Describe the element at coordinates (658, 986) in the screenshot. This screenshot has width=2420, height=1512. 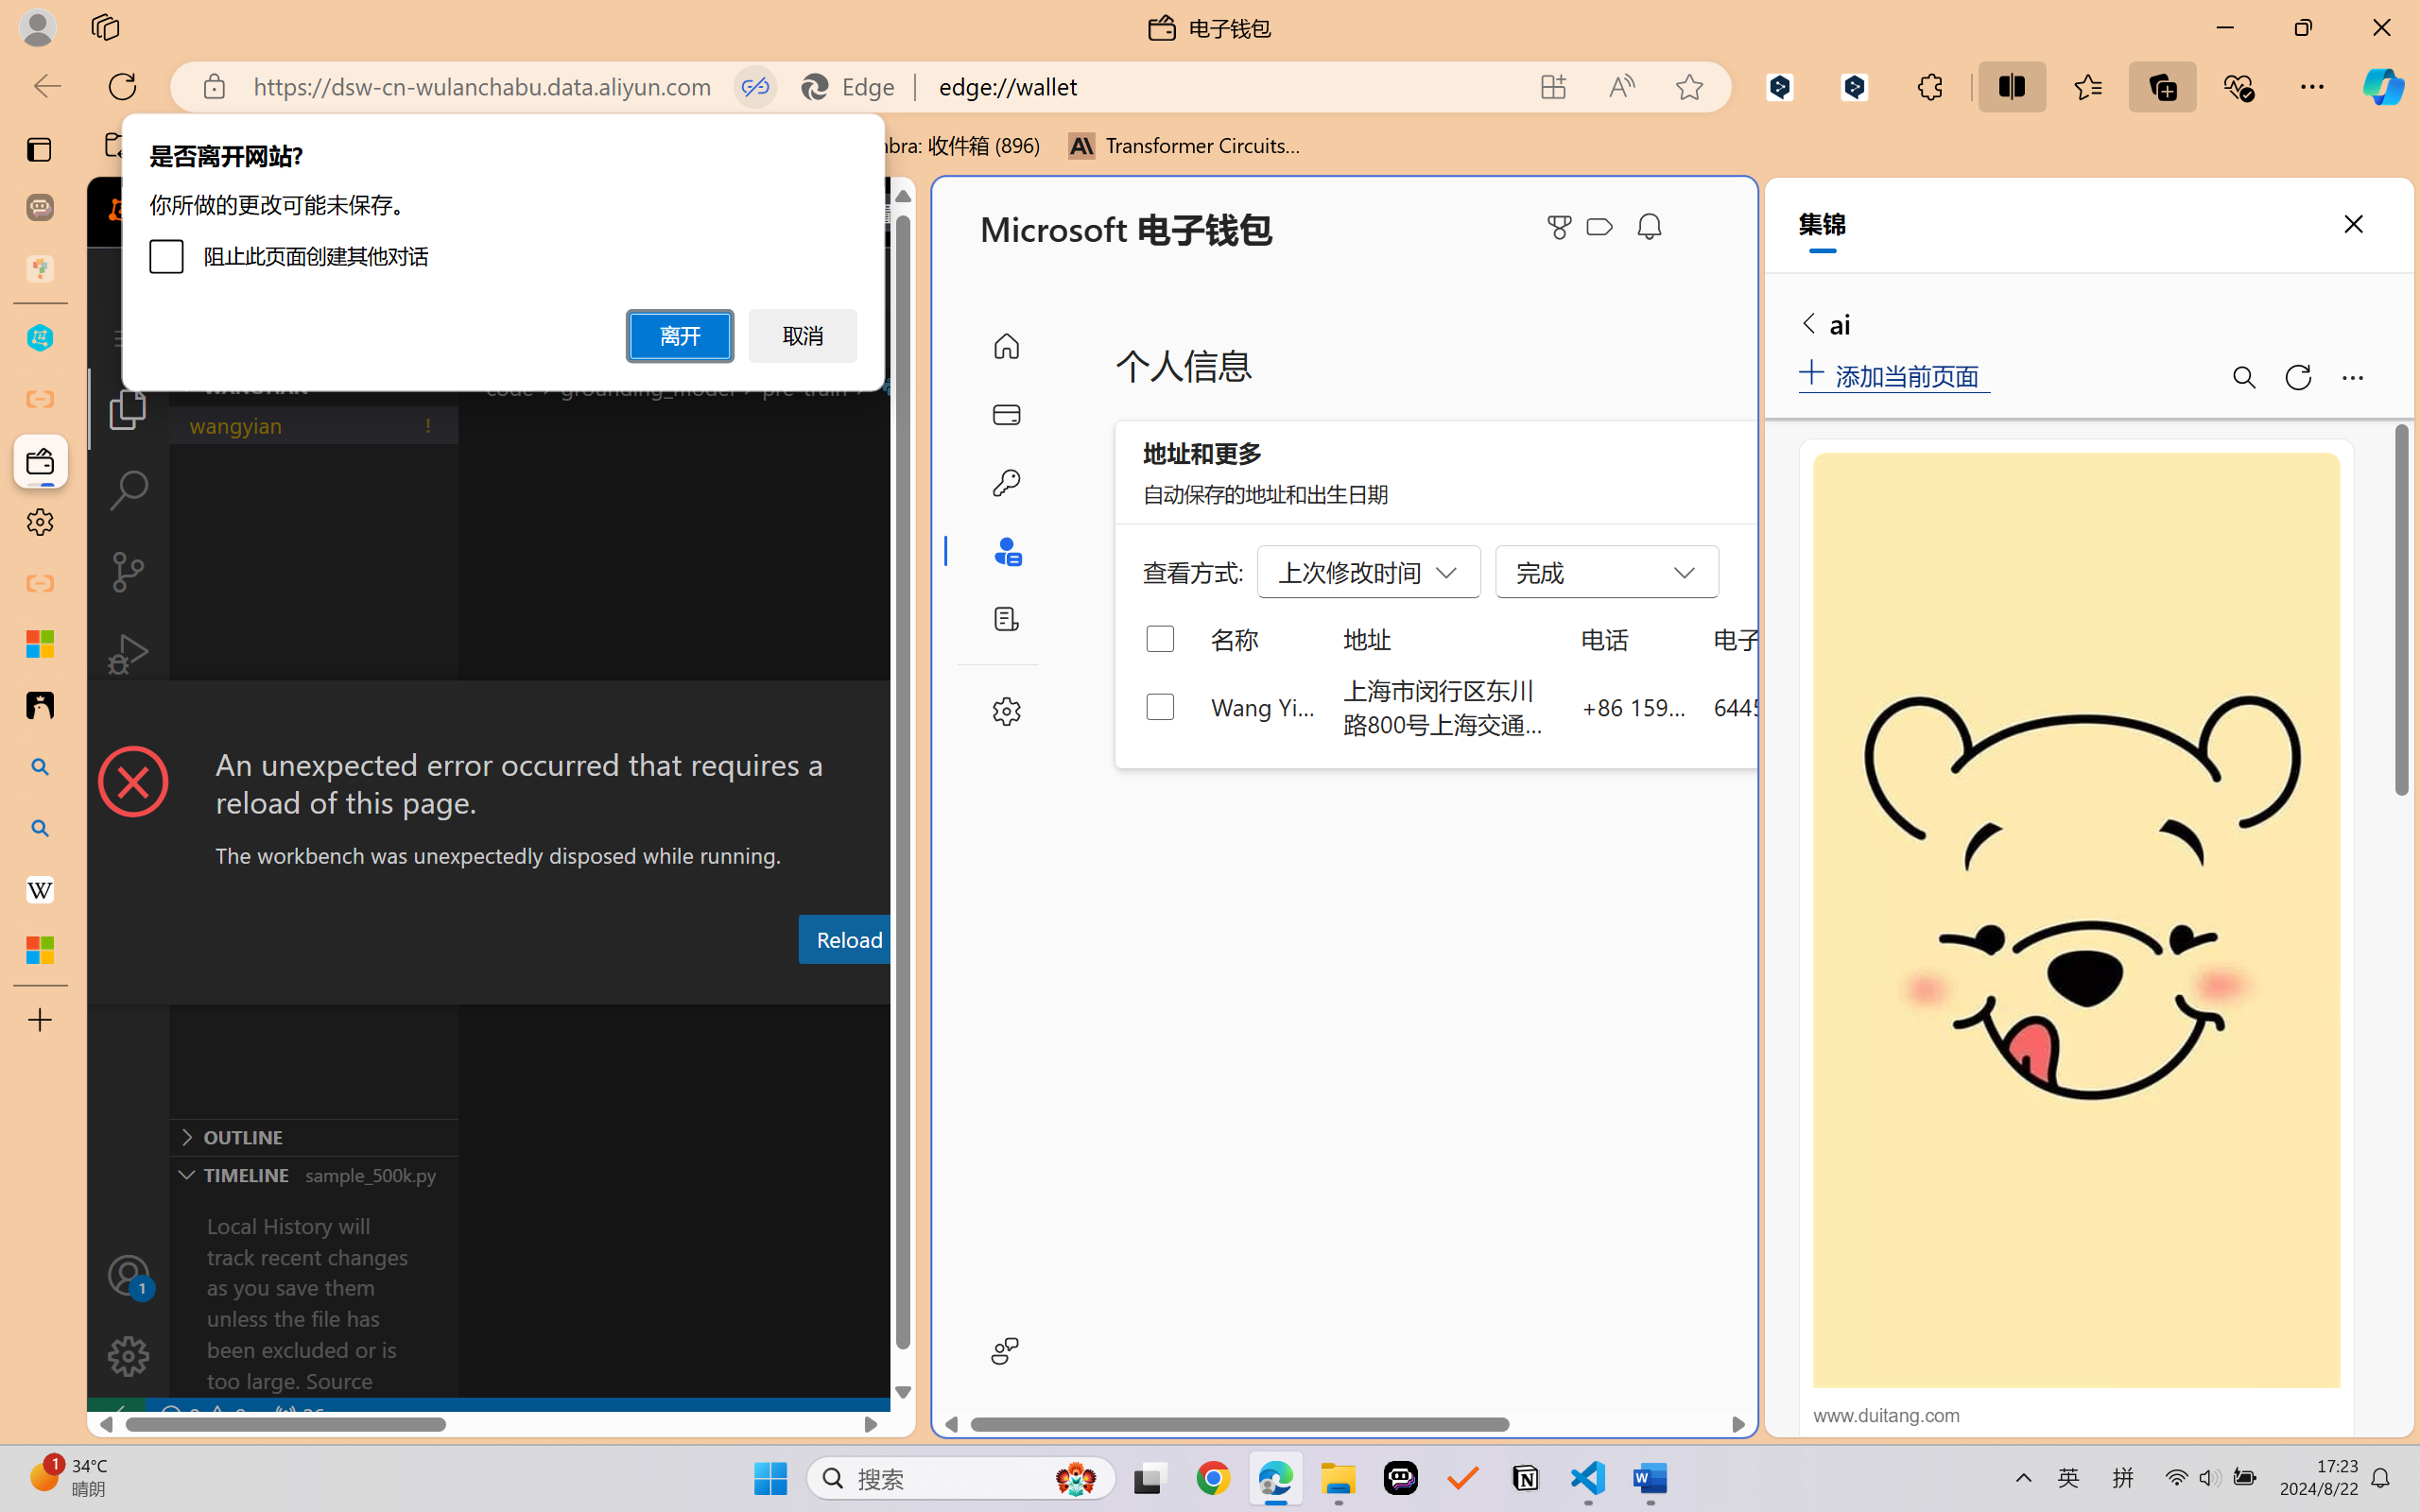
I see `Output (Ctrl+Shift+U)` at that location.